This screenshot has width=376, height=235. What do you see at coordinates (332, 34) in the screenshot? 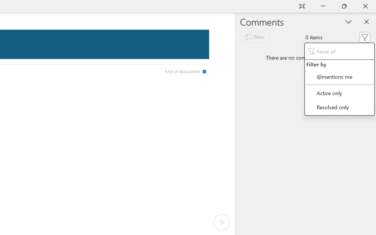
I see `Move` at bounding box center [332, 34].